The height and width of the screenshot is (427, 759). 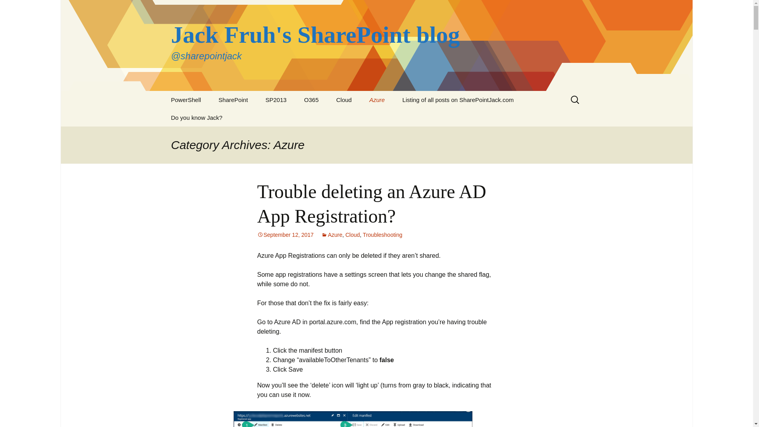 I want to click on Trouble deleting an Azure AD App Registration?, so click(x=371, y=204).